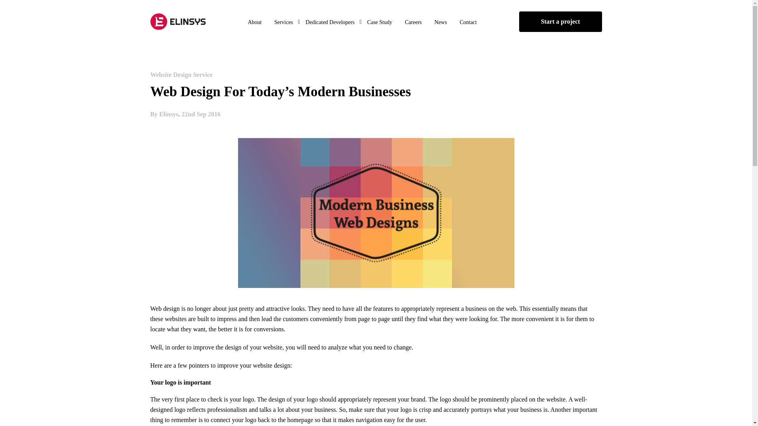 Image resolution: width=758 pixels, height=426 pixels. What do you see at coordinates (283, 23) in the screenshot?
I see `Services` at bounding box center [283, 23].